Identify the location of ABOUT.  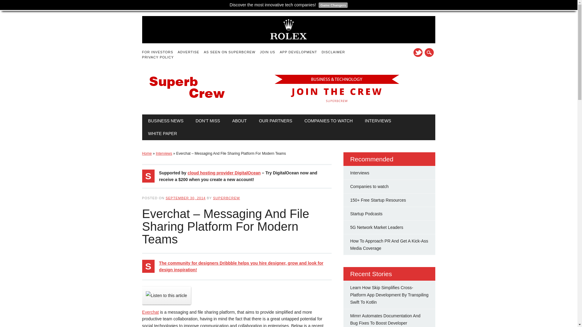
(239, 121).